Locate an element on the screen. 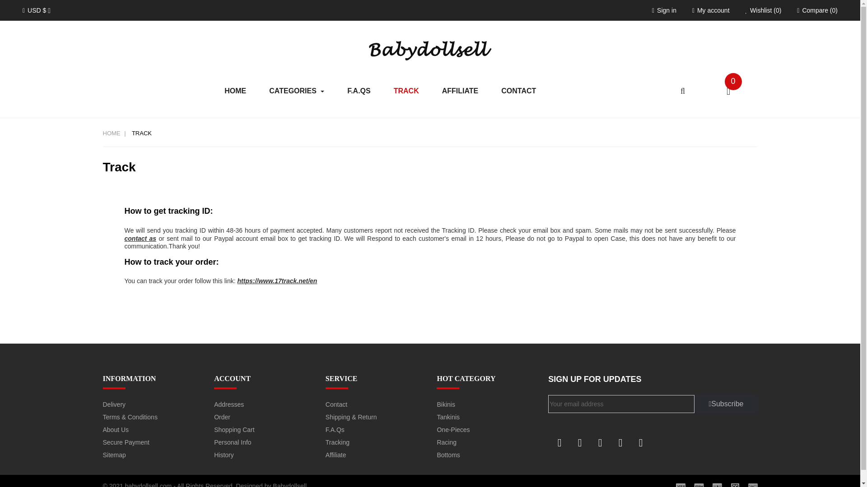  Log in to your customer account is located at coordinates (664, 10).